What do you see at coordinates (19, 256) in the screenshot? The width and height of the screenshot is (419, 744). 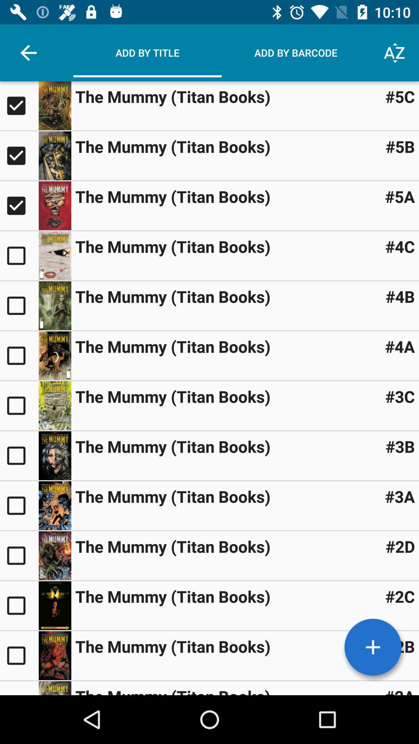 I see `toggle check box` at bounding box center [19, 256].